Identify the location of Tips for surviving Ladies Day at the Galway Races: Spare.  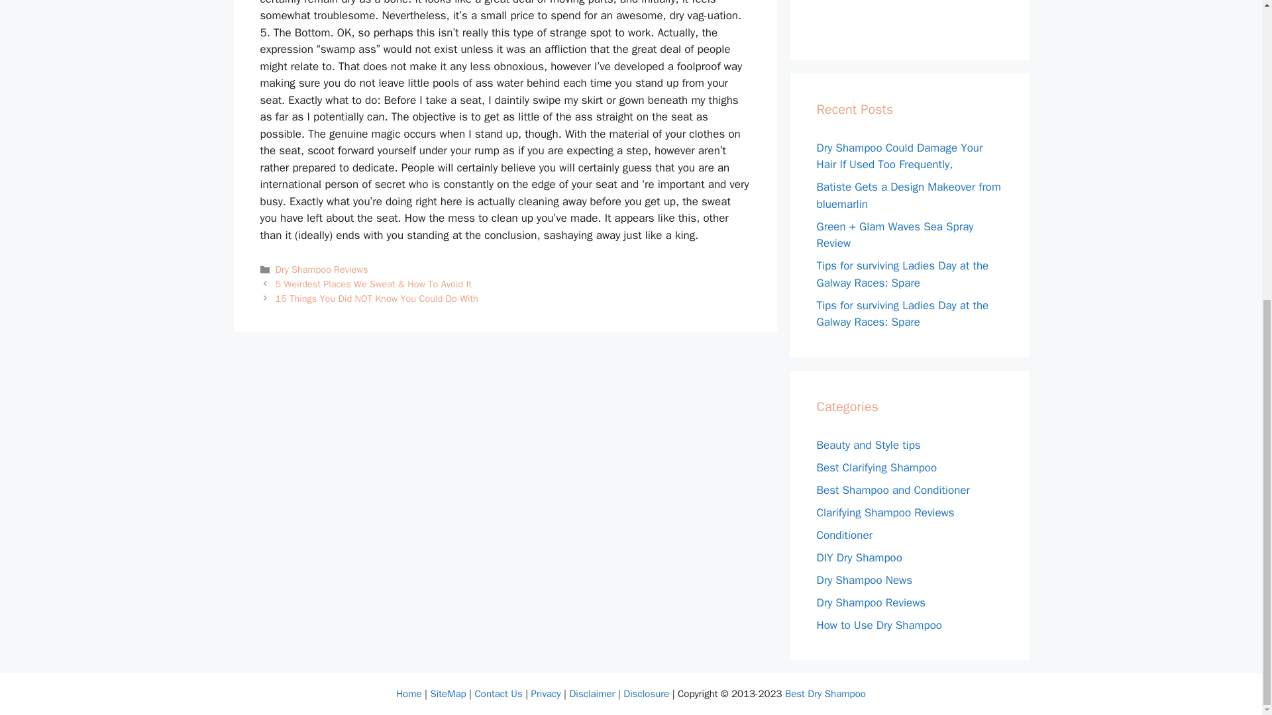
(902, 274).